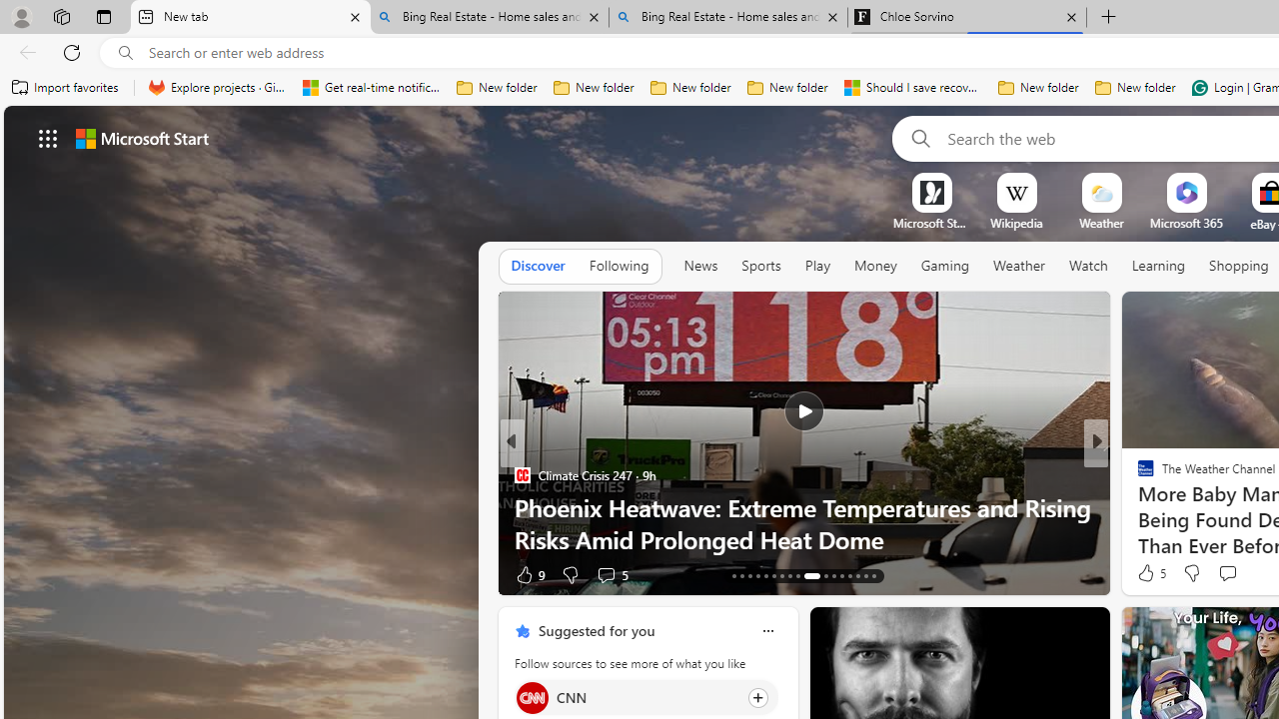  Describe the element at coordinates (1137, 475) in the screenshot. I see `The Verge` at that location.